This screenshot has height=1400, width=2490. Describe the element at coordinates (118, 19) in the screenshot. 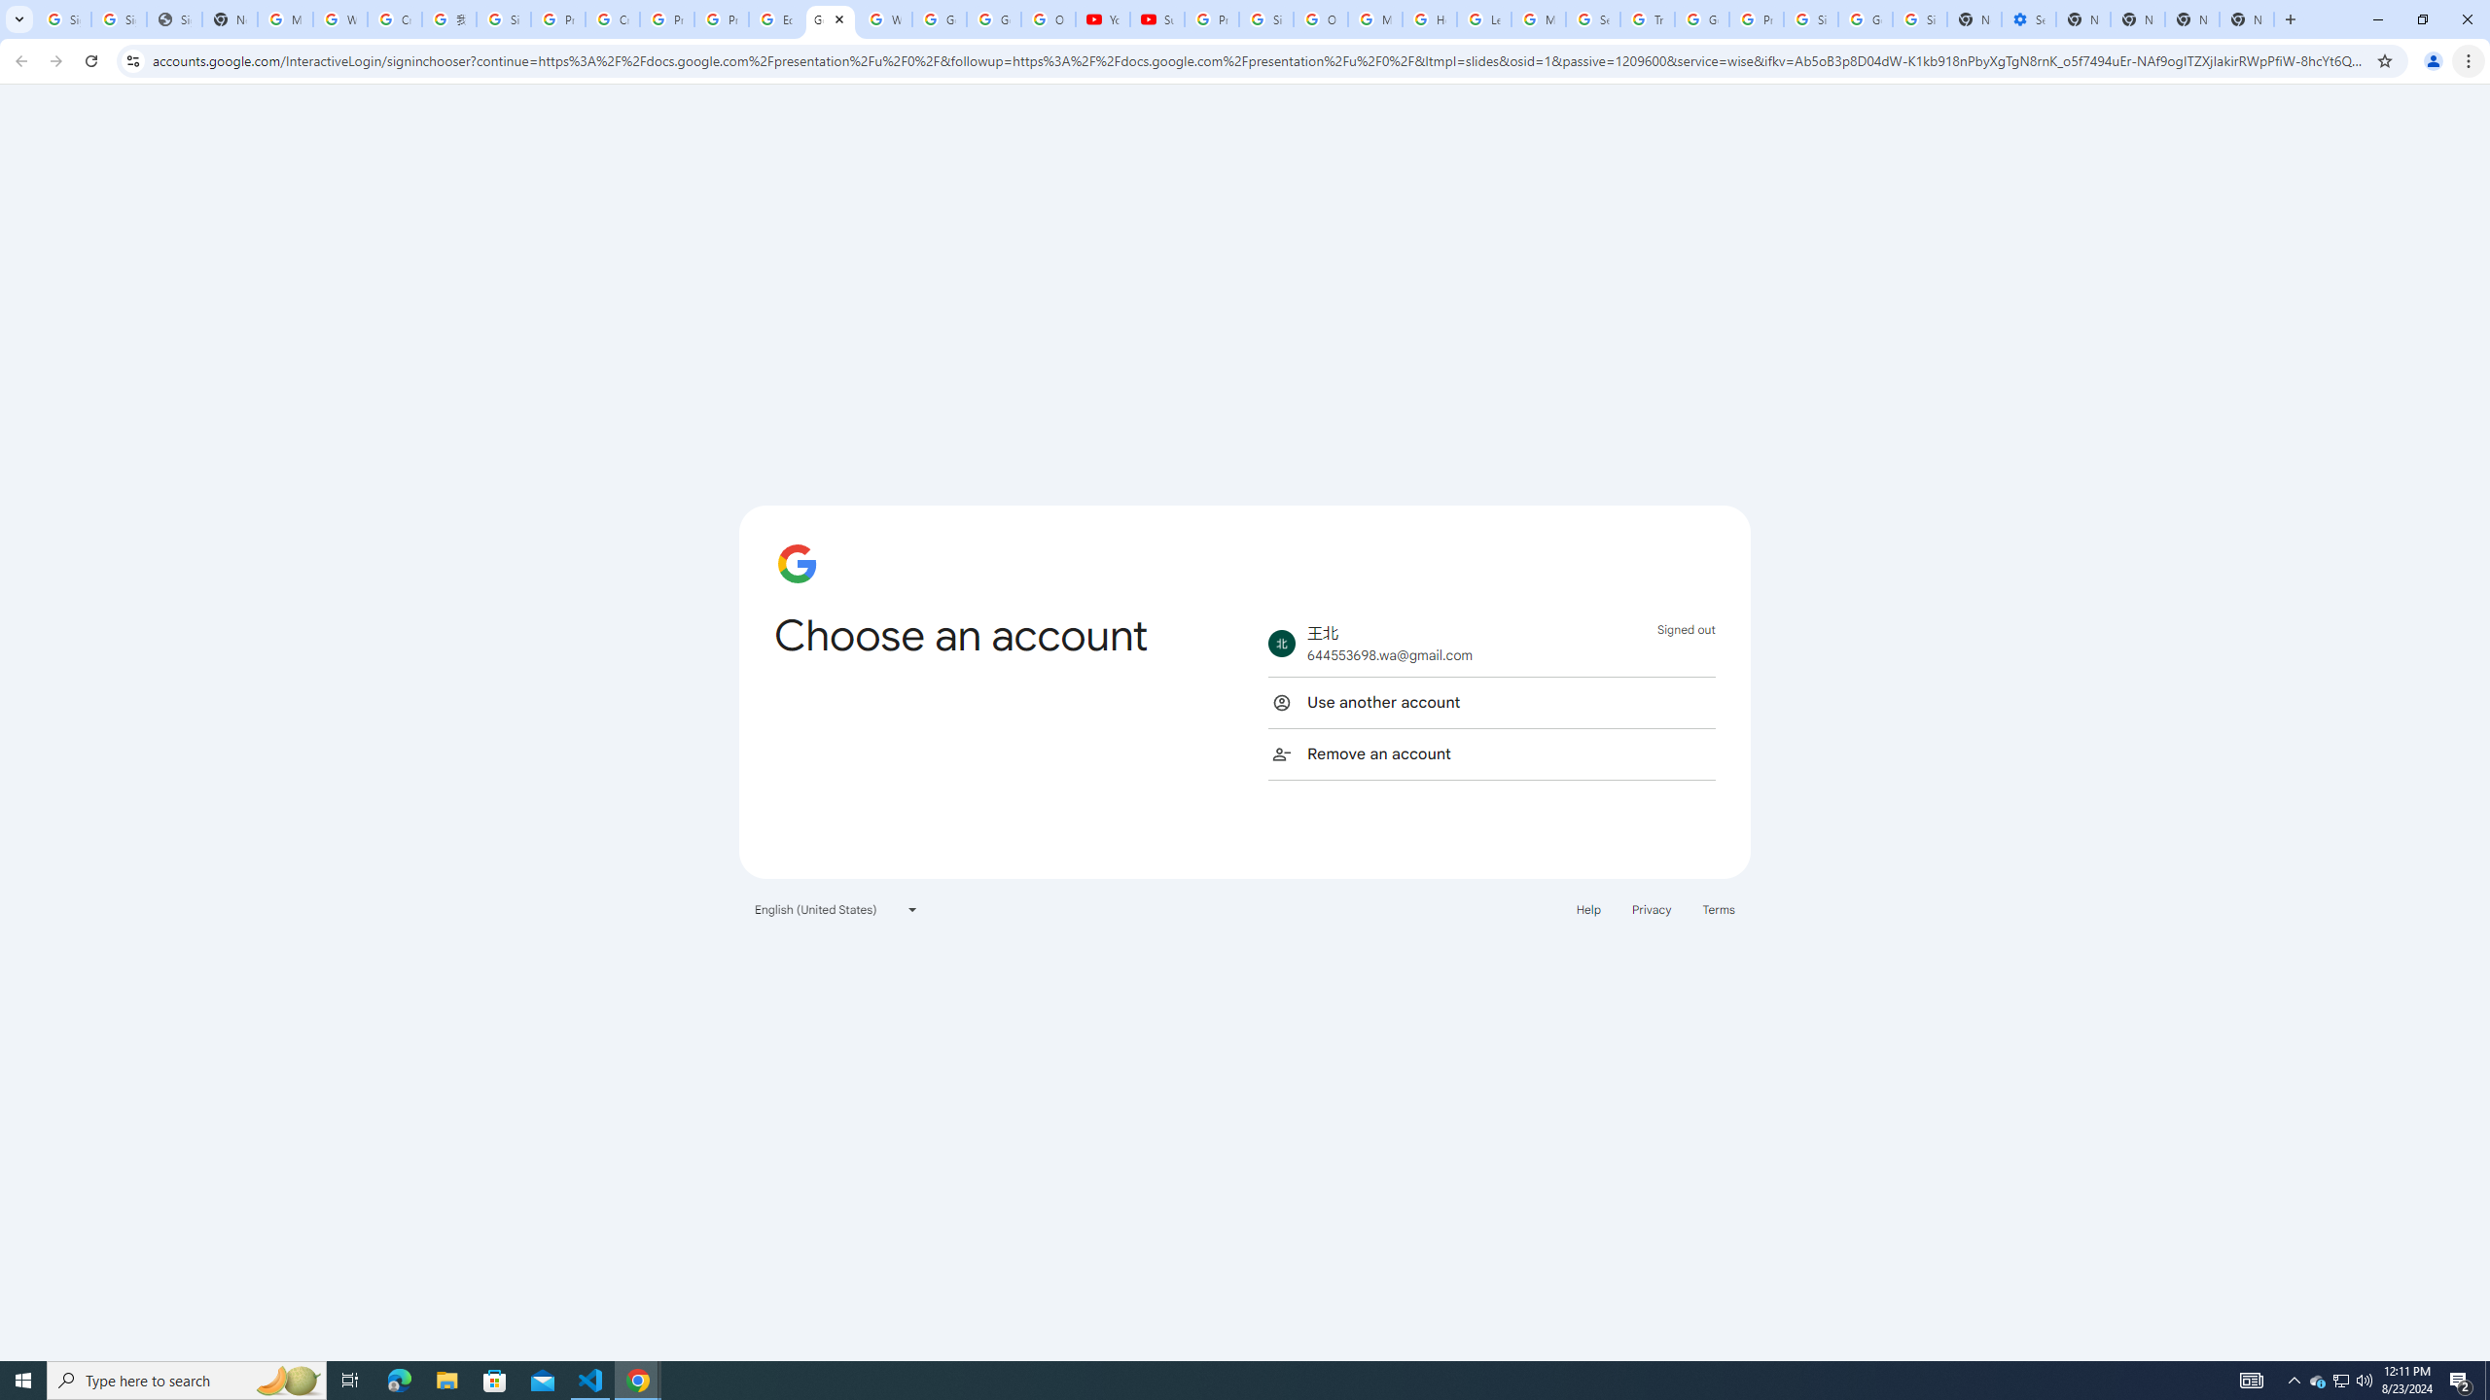

I see `Sign in - Google Accounts` at that location.